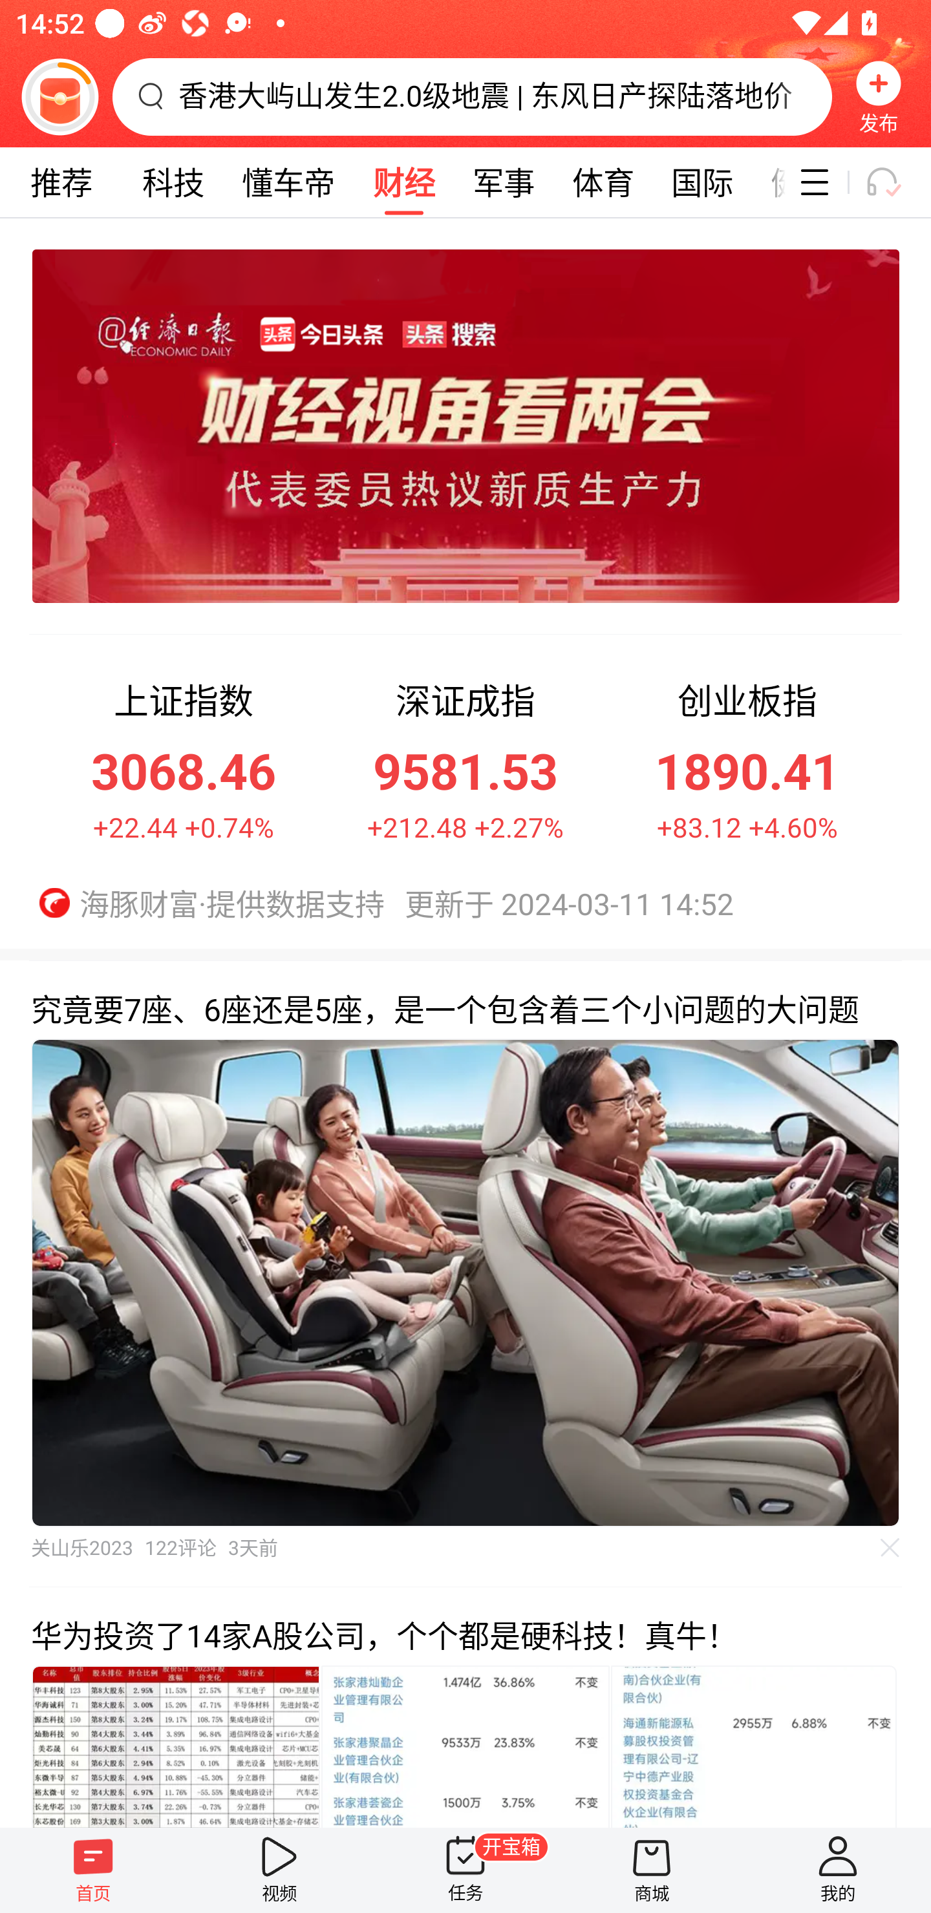  What do you see at coordinates (754, 1745) in the screenshot?
I see `内容图片` at bounding box center [754, 1745].